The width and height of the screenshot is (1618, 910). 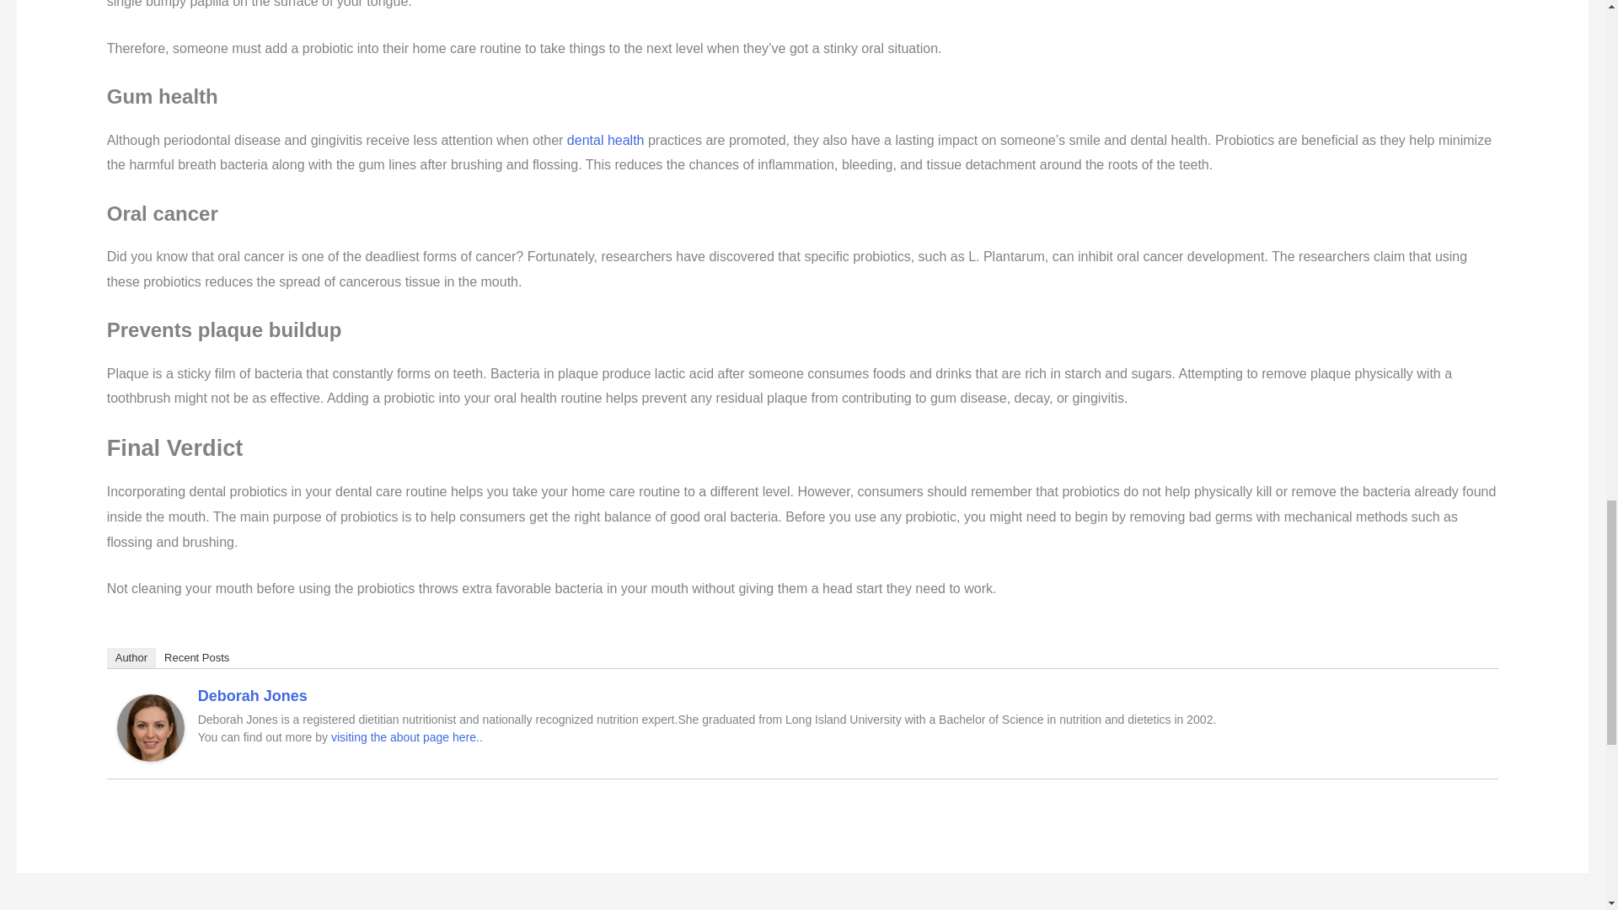 What do you see at coordinates (133, 906) in the screenshot?
I see `What is Gum Recession: 5 Major Treatments.` at bounding box center [133, 906].